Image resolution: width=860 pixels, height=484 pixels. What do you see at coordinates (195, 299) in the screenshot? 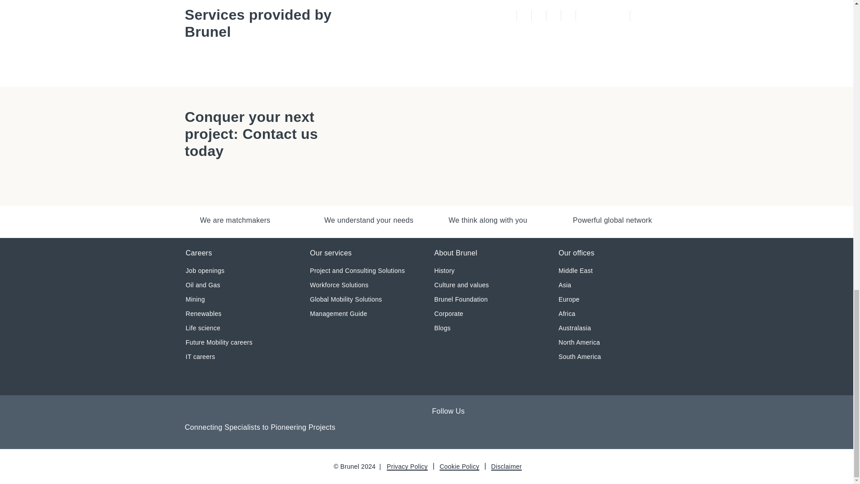
I see `Mining` at bounding box center [195, 299].